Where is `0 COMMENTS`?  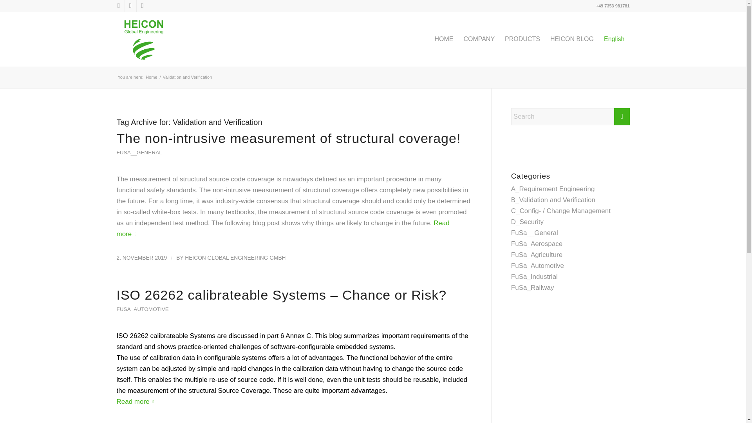
0 COMMENTS is located at coordinates (182, 423).